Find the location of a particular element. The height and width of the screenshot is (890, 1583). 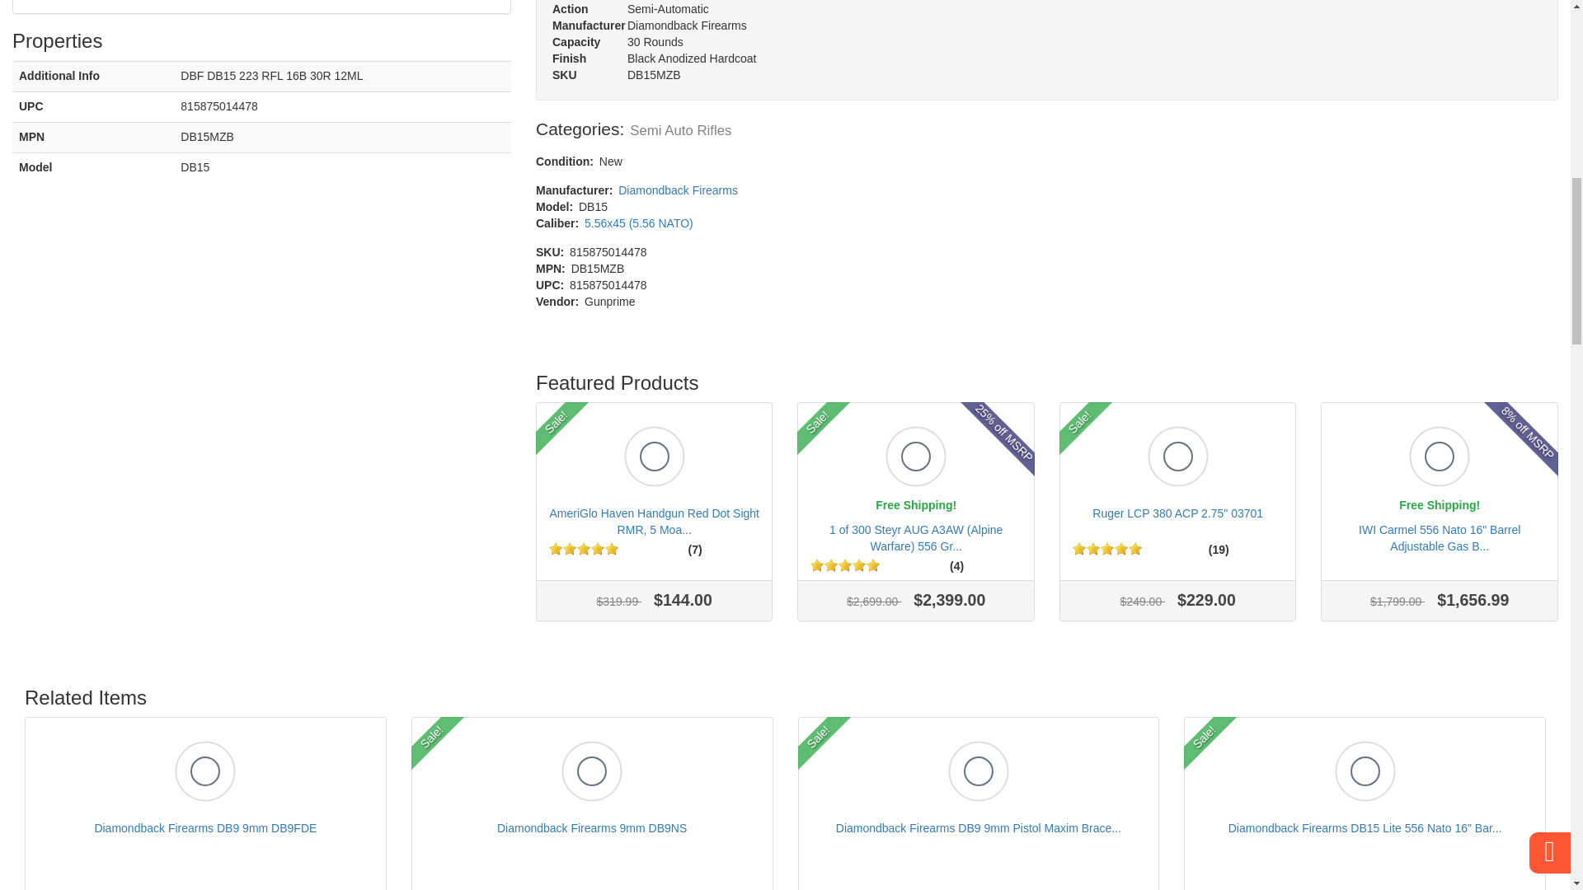

1 stars is located at coordinates (816, 565).